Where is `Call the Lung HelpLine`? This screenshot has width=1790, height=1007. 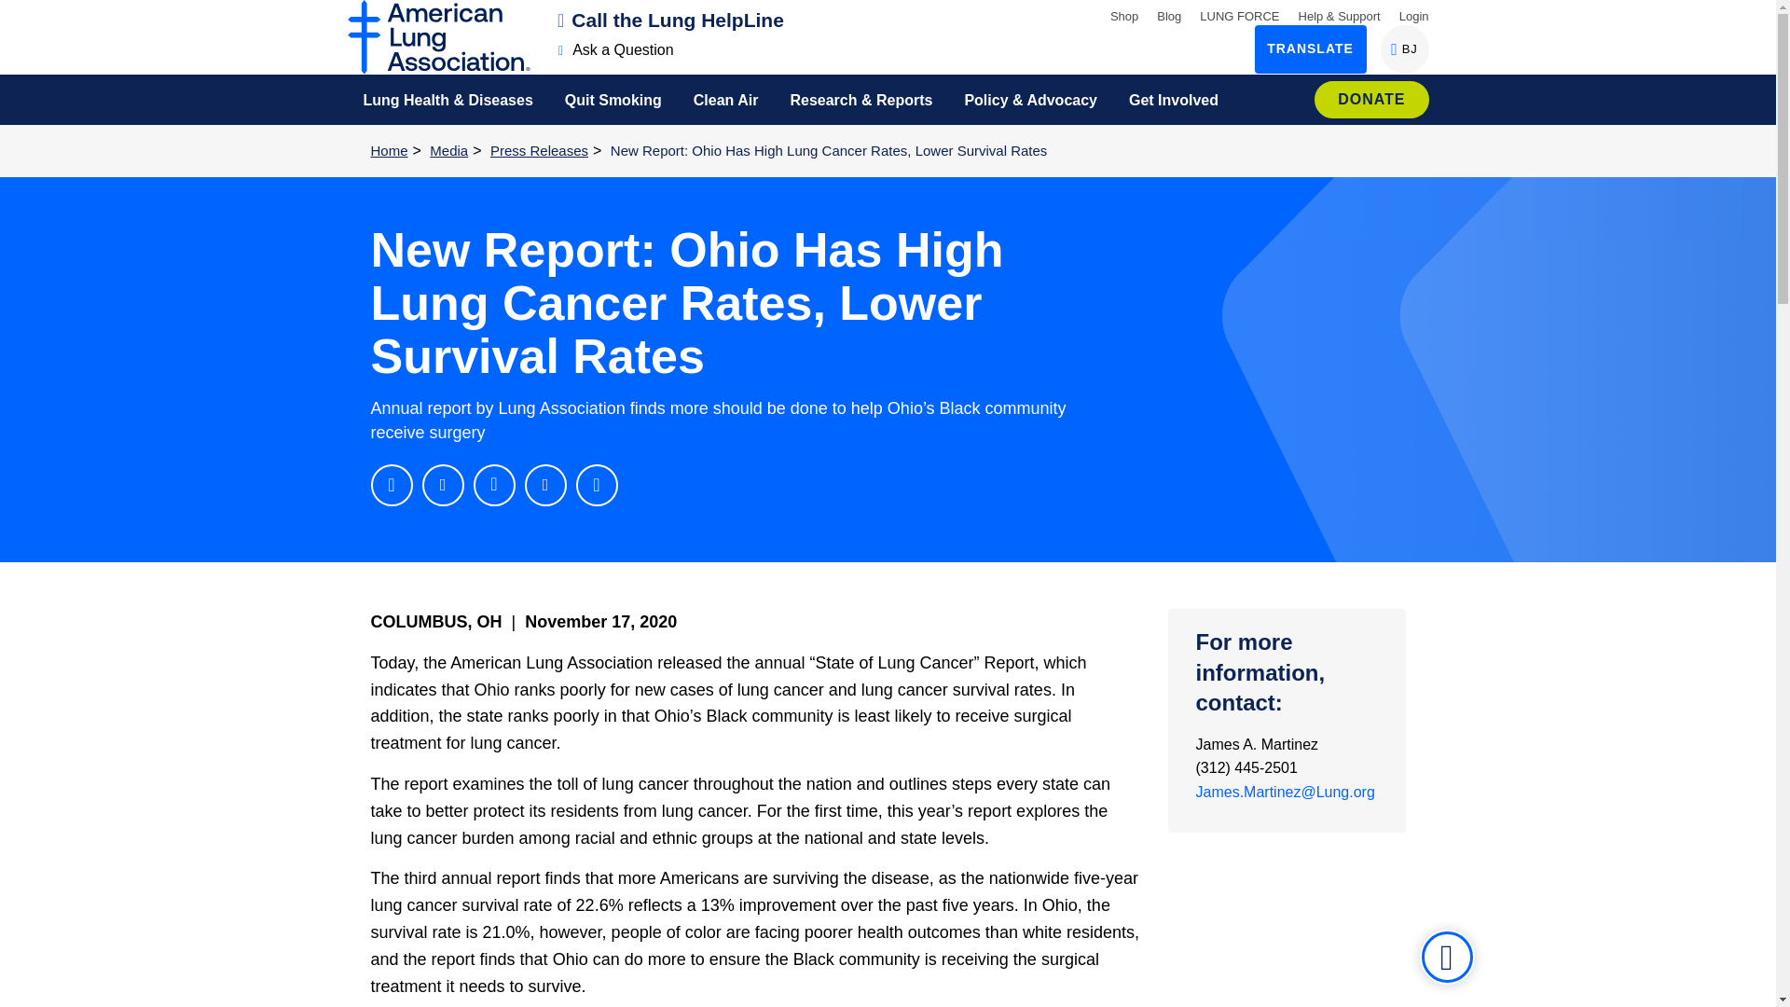
Call the Lung HelpLine is located at coordinates (1404, 48).